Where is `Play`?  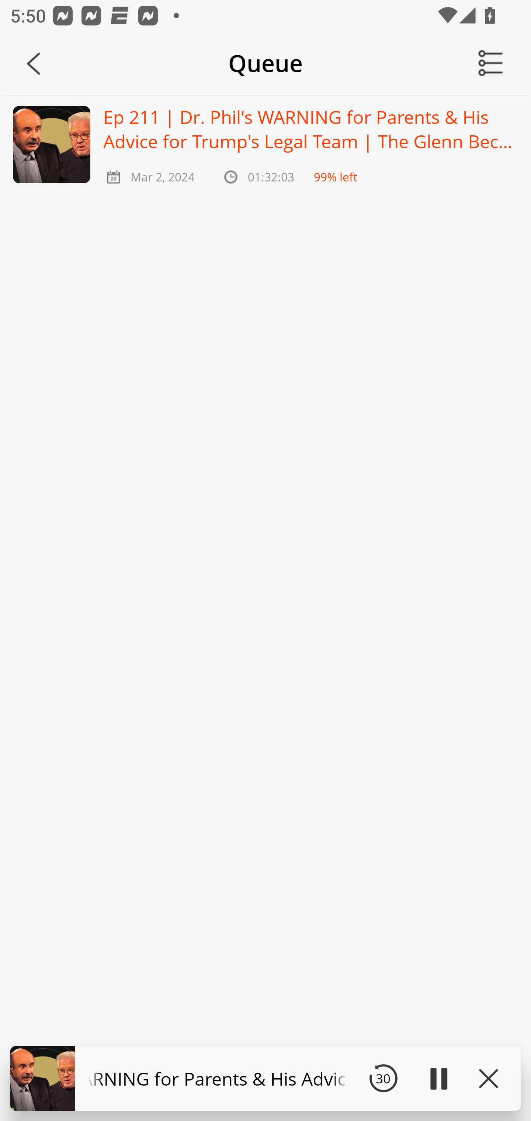 Play is located at coordinates (438, 1078).